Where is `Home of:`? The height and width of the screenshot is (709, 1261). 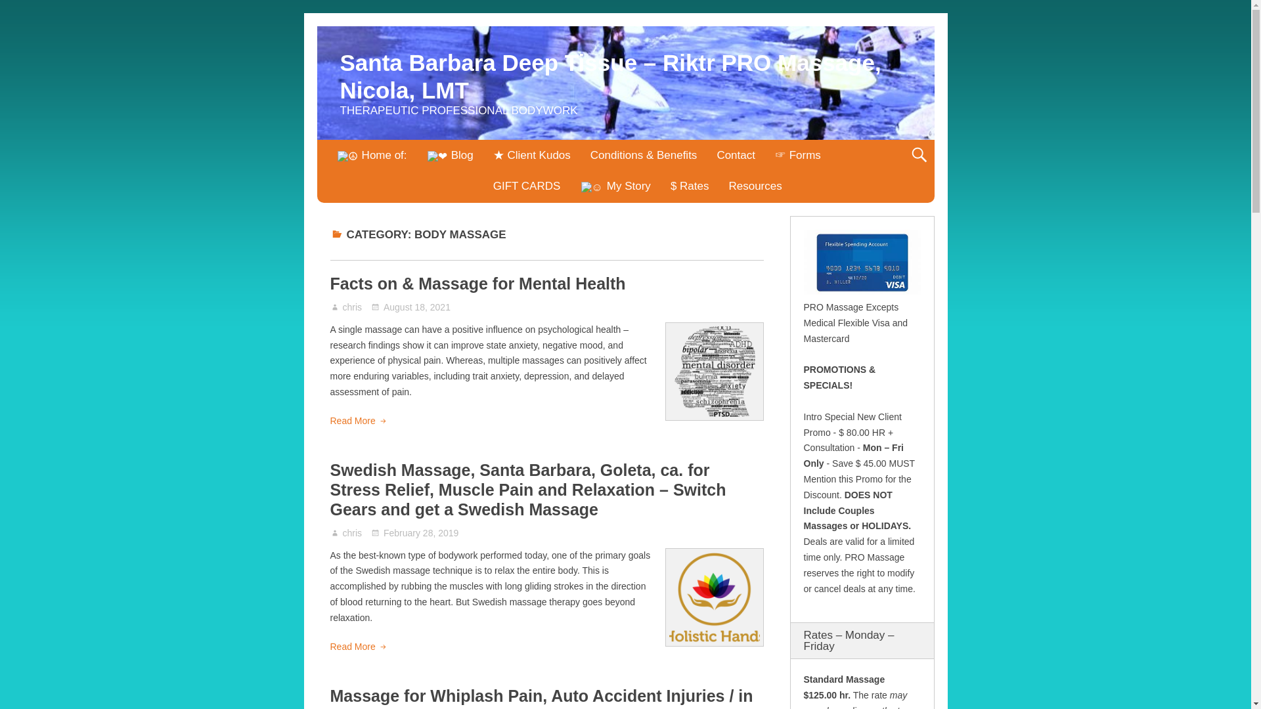
Home of: is located at coordinates (372, 156).